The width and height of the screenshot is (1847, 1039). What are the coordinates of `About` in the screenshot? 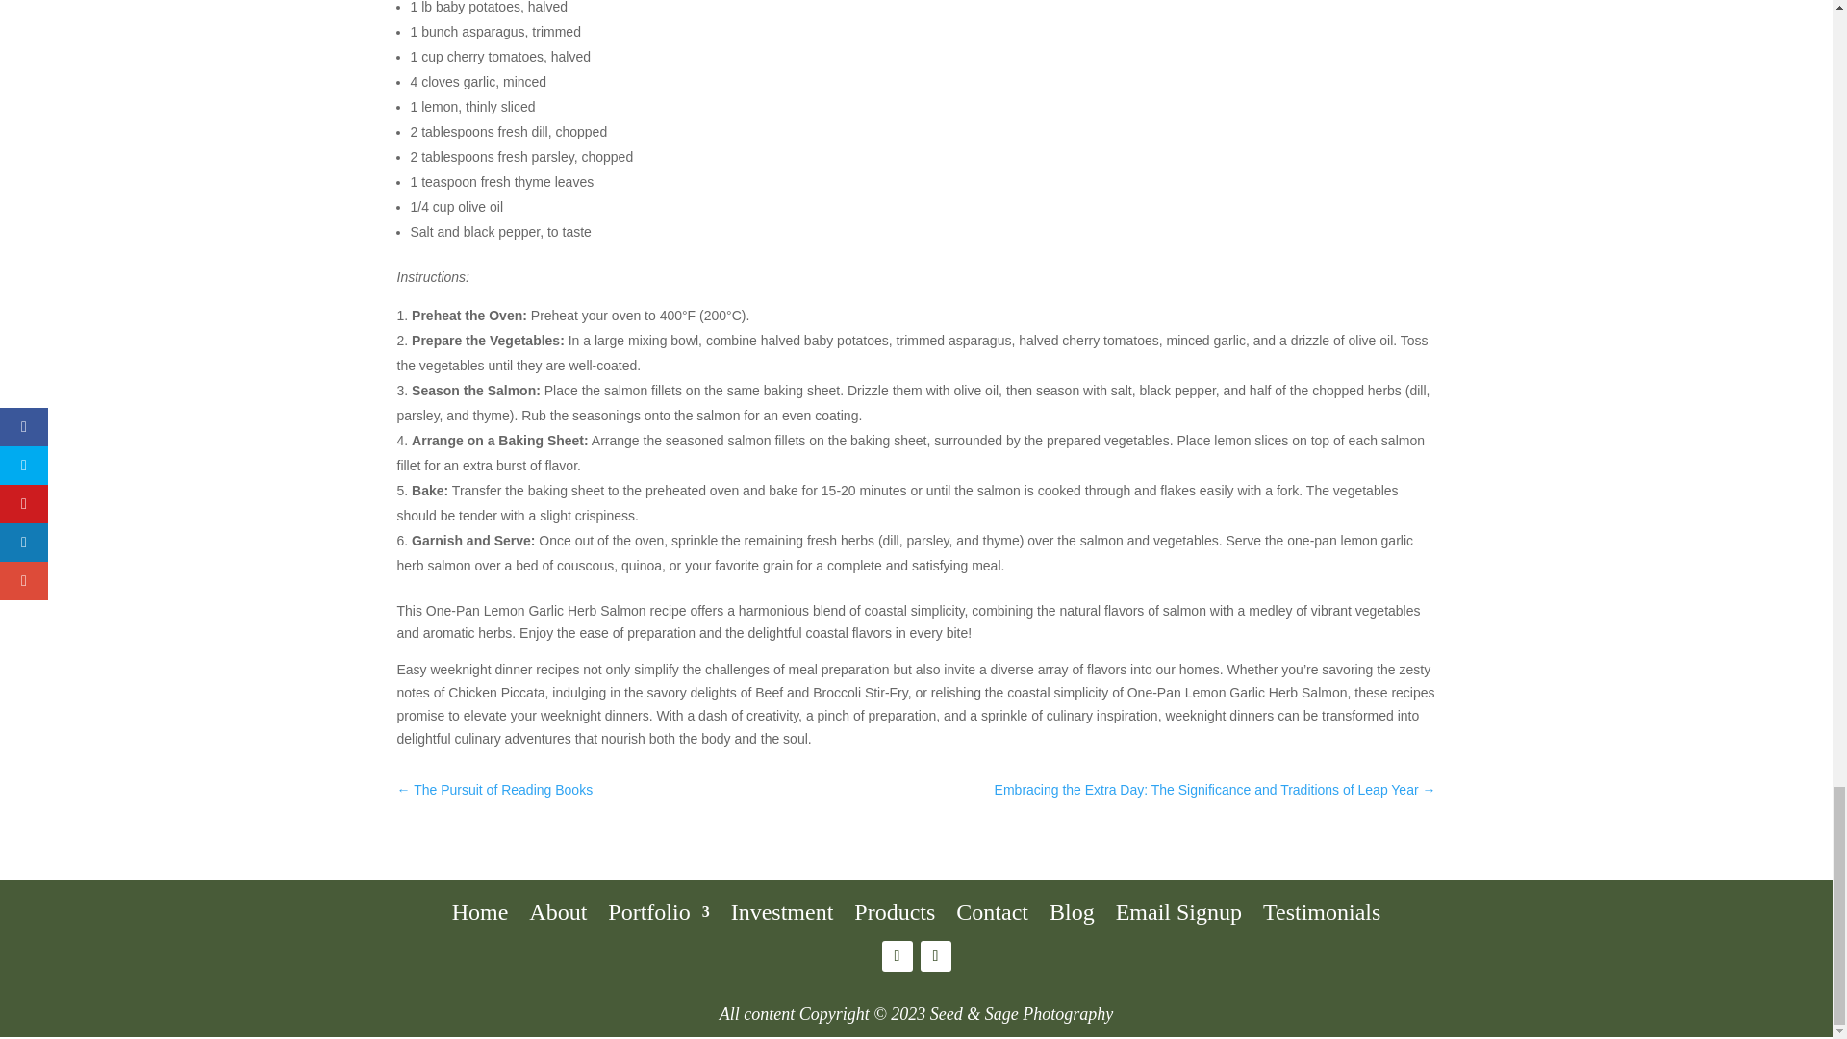 It's located at (558, 908).